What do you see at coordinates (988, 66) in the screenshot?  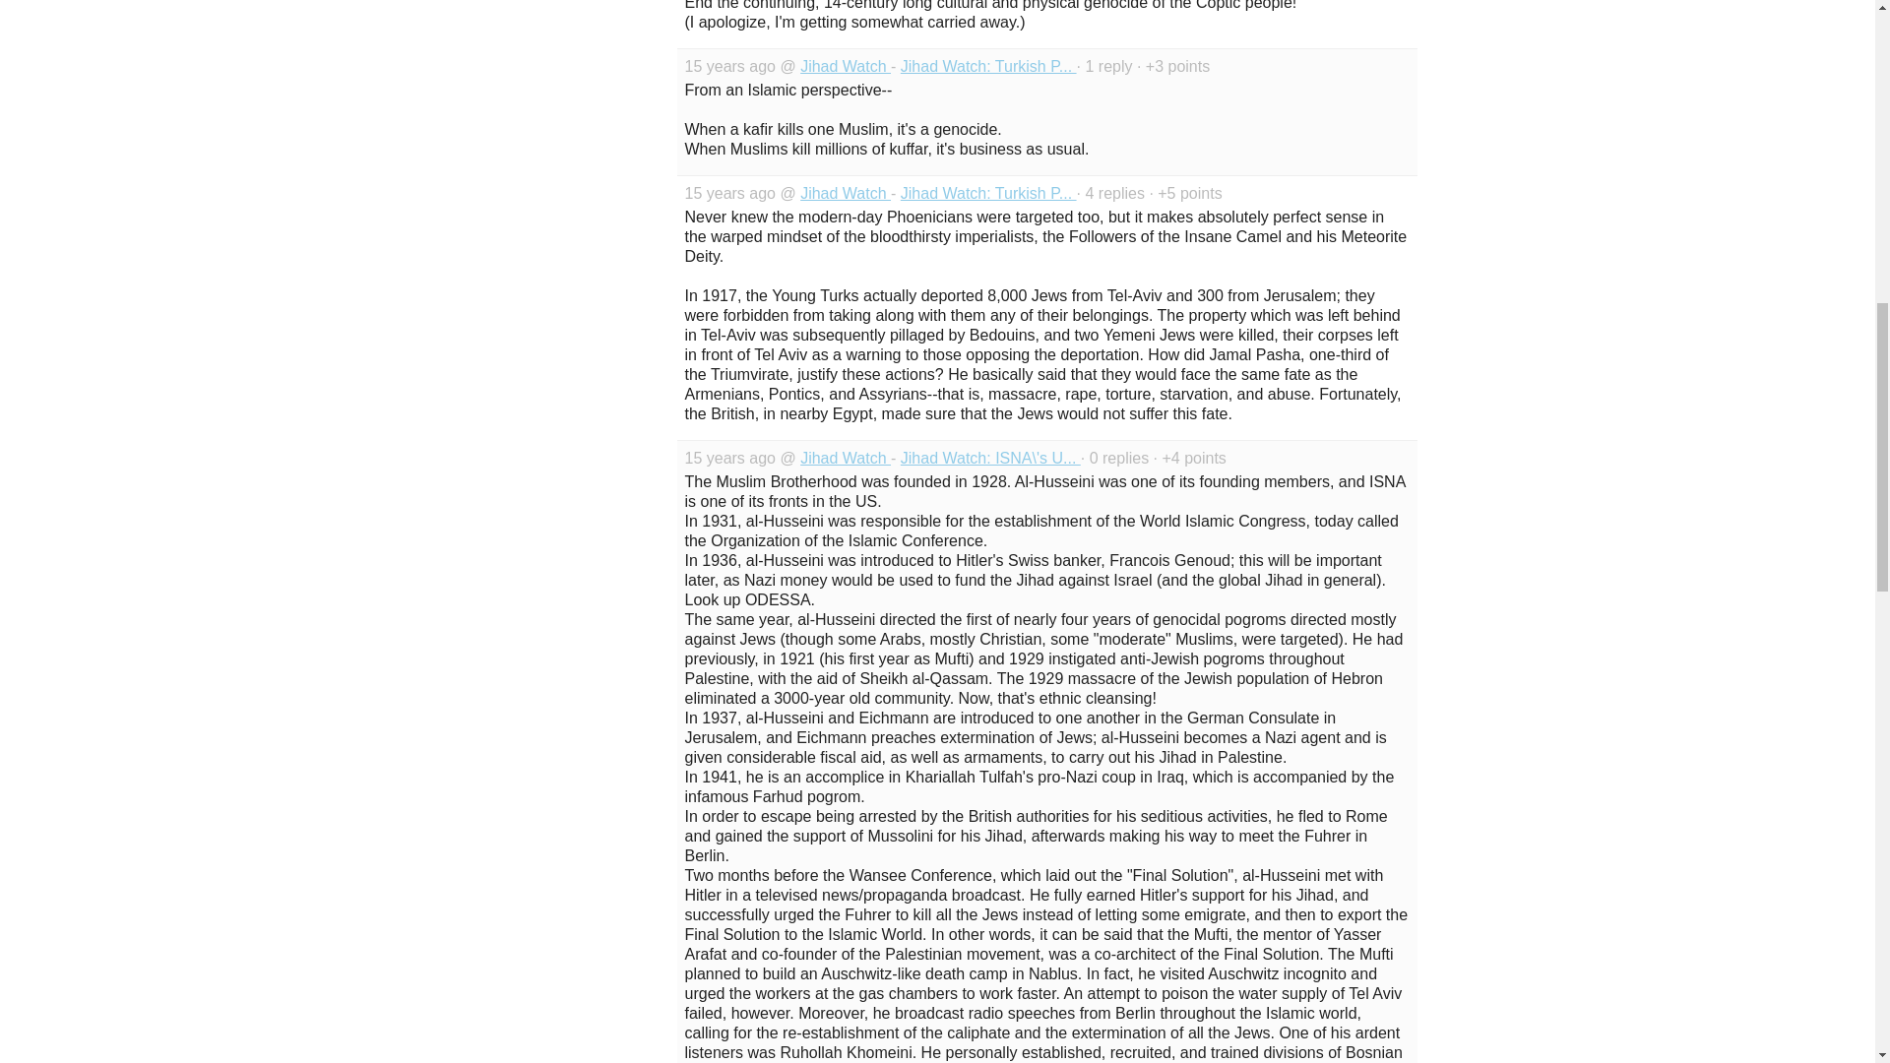 I see `Jihad Watch: Turkish P...` at bounding box center [988, 66].